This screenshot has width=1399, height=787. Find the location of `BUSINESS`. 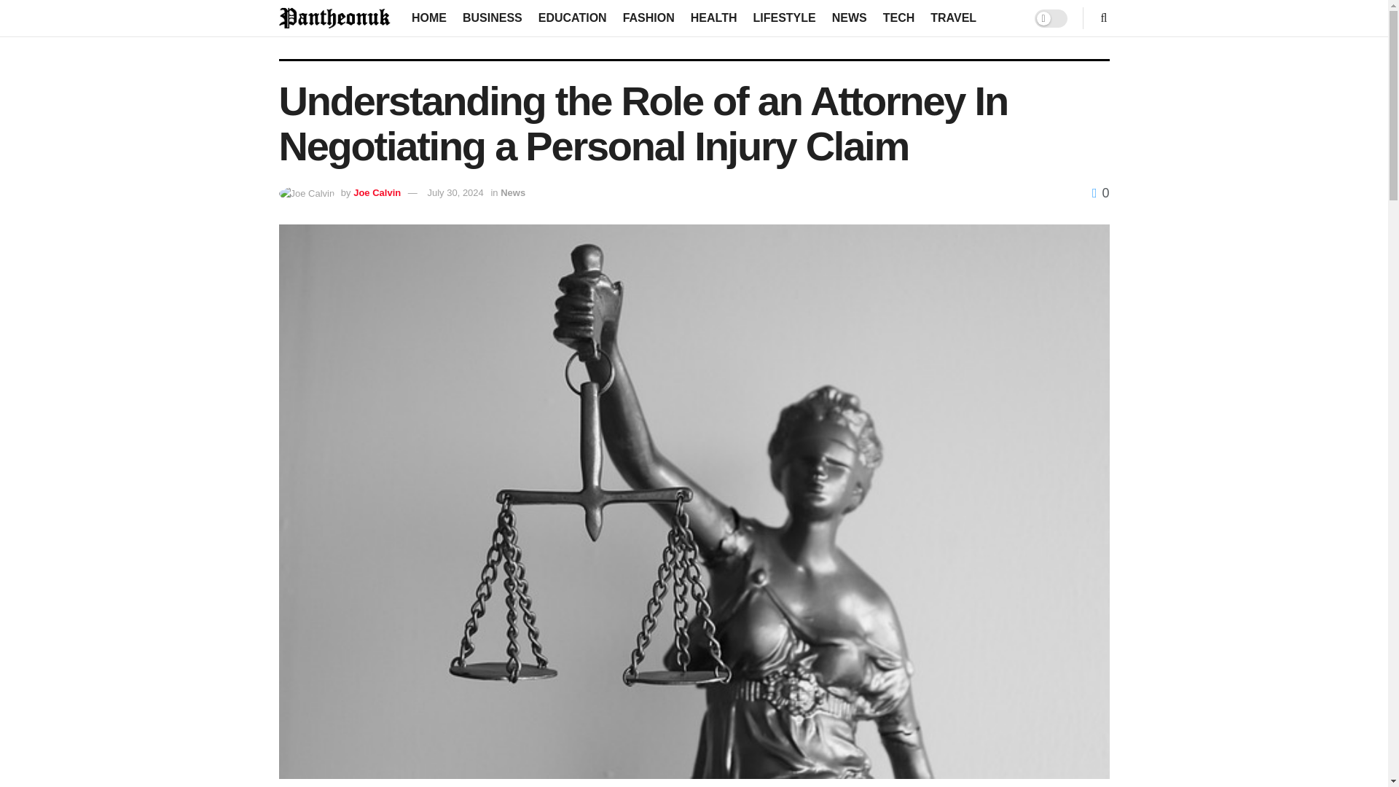

BUSINESS is located at coordinates (493, 17).